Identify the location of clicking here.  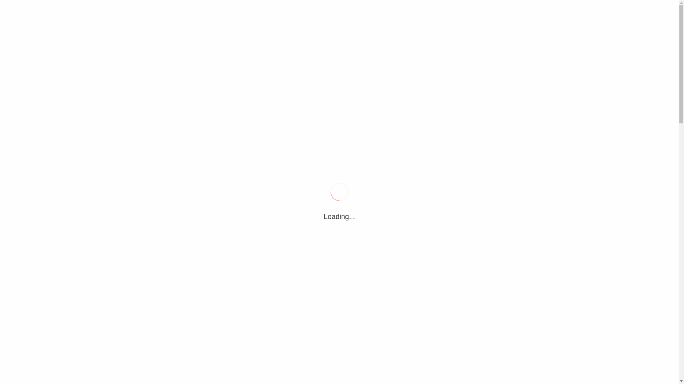
(500, 282).